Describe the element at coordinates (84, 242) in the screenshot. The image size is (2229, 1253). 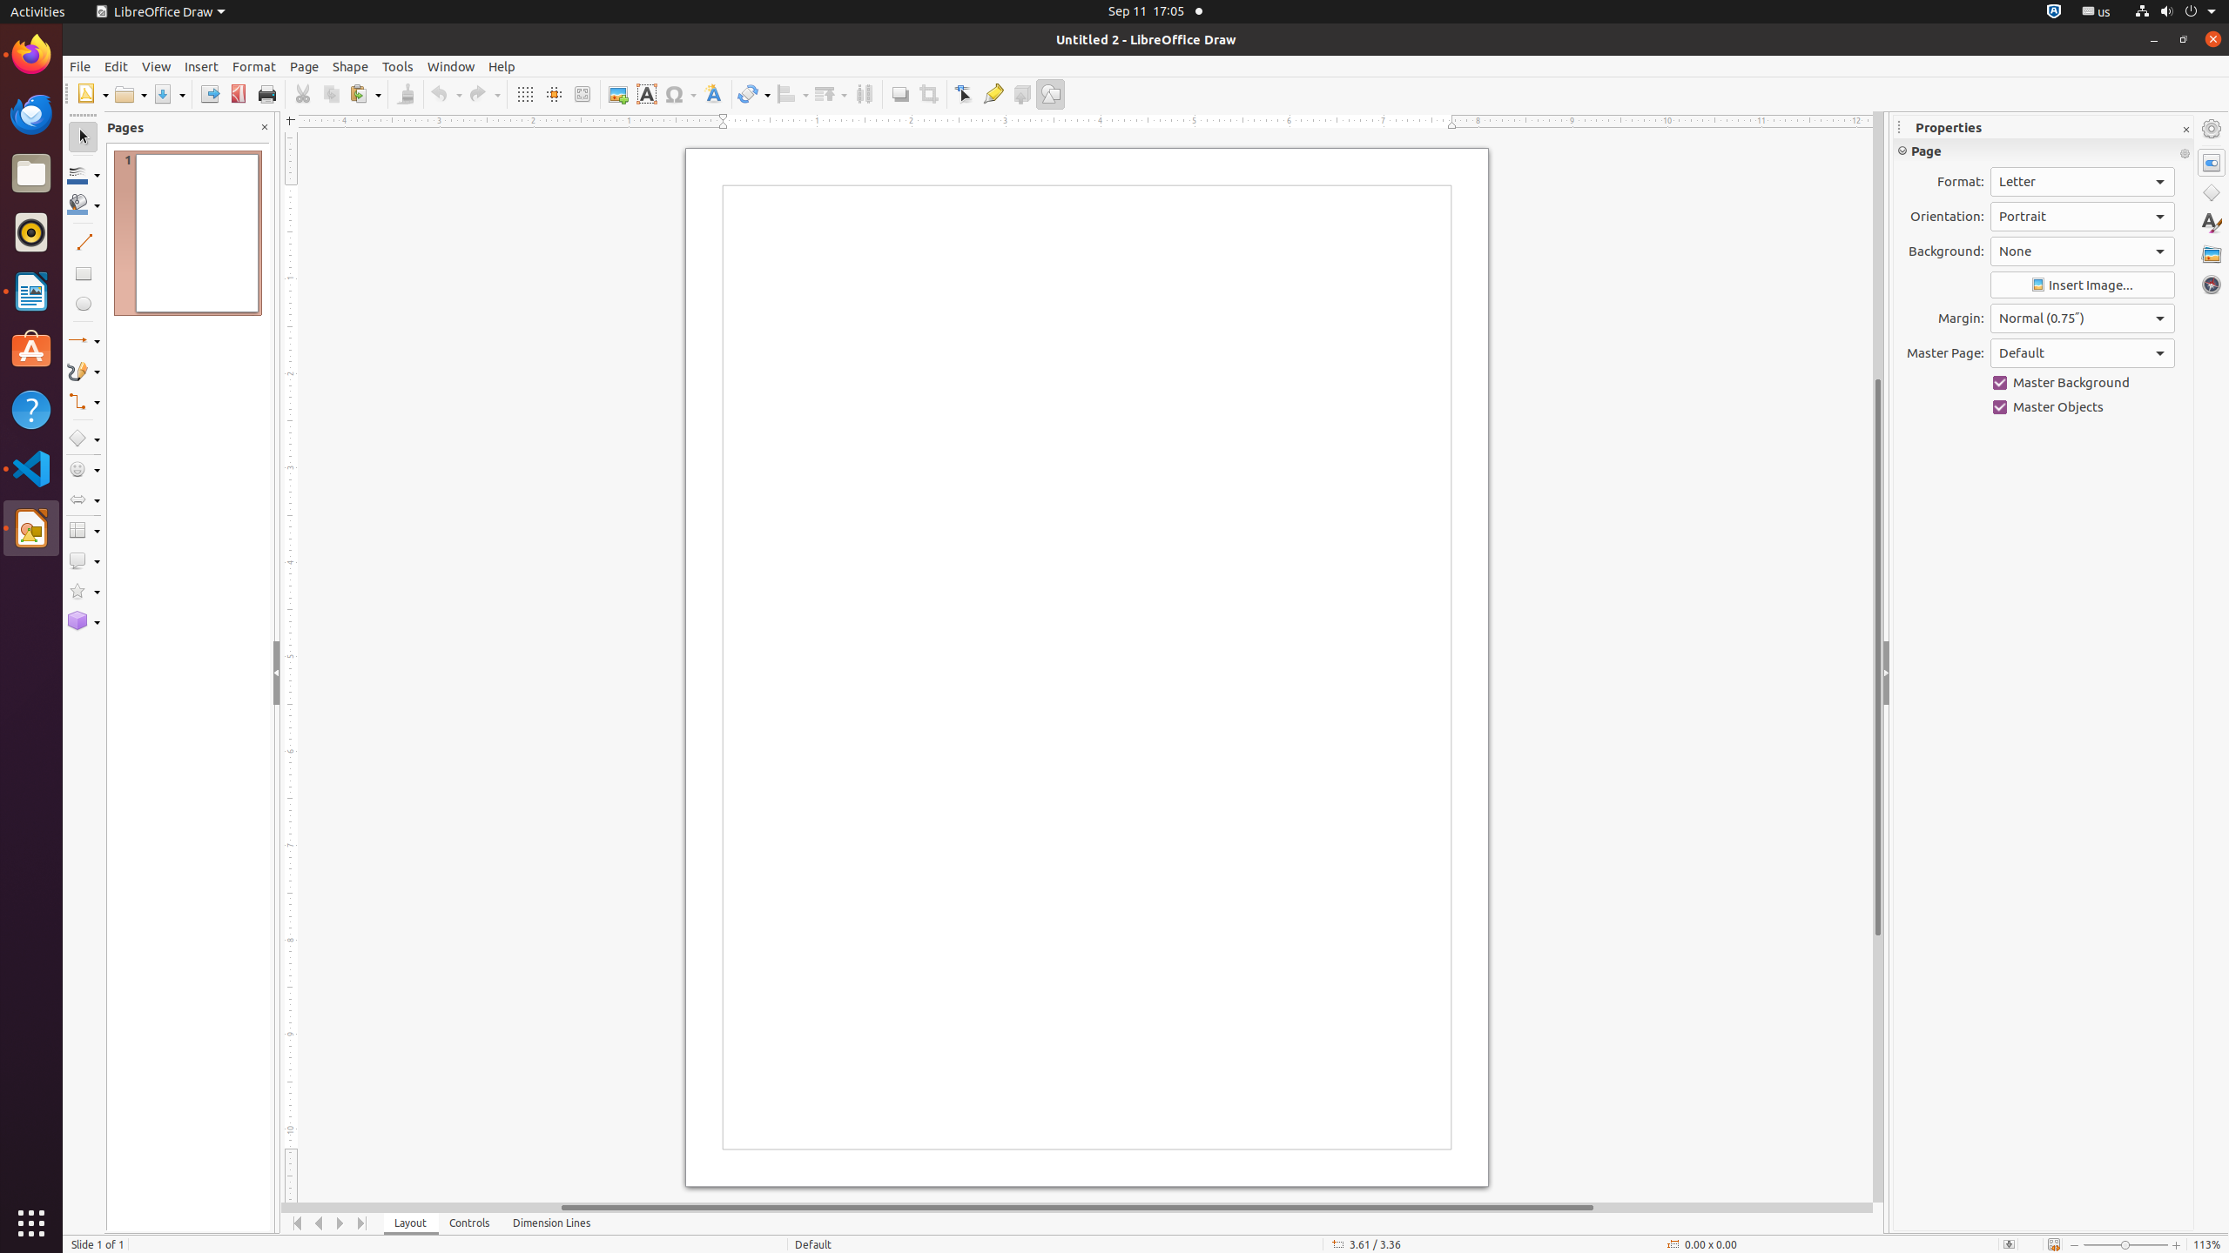
I see `Line` at that location.